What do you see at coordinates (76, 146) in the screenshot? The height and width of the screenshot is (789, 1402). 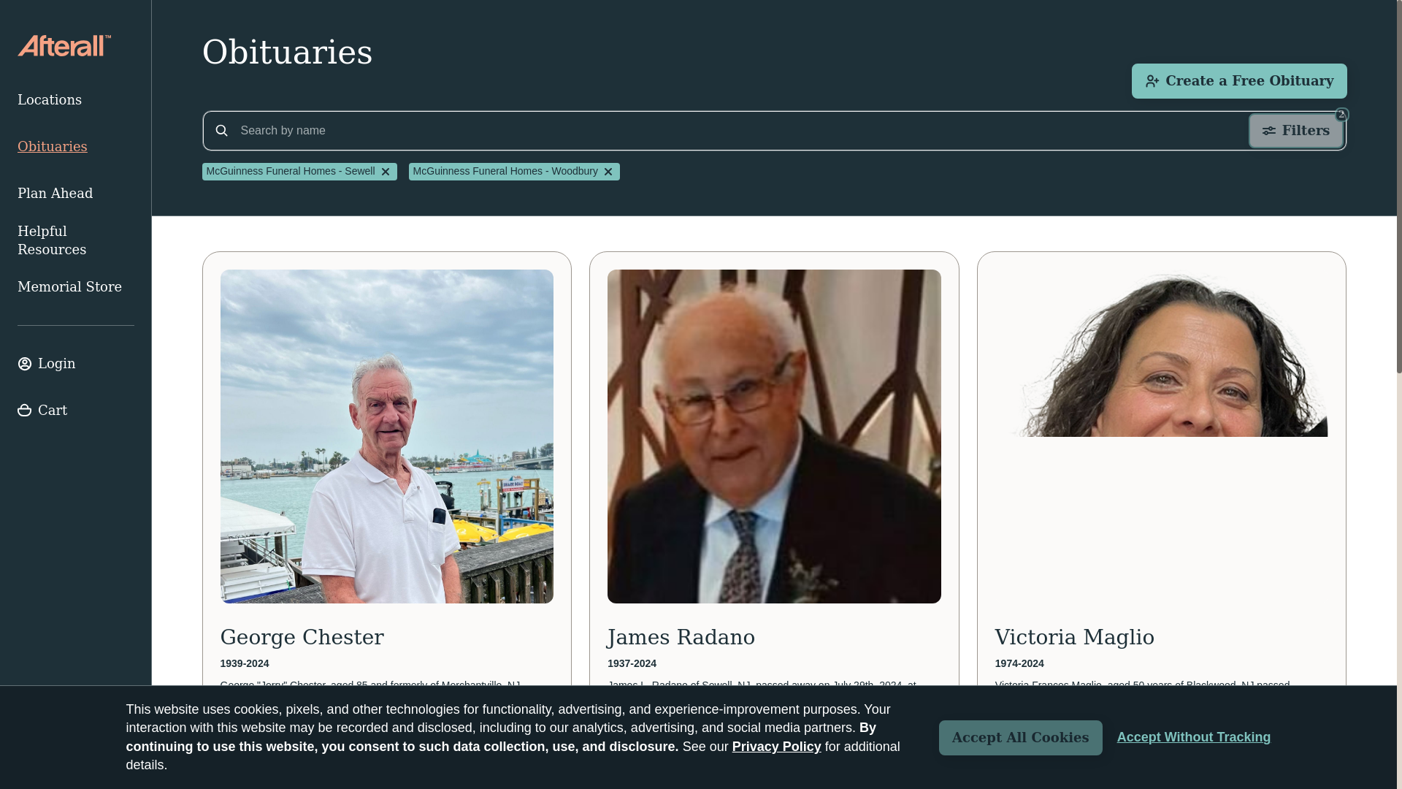 I see `Obituaries` at bounding box center [76, 146].